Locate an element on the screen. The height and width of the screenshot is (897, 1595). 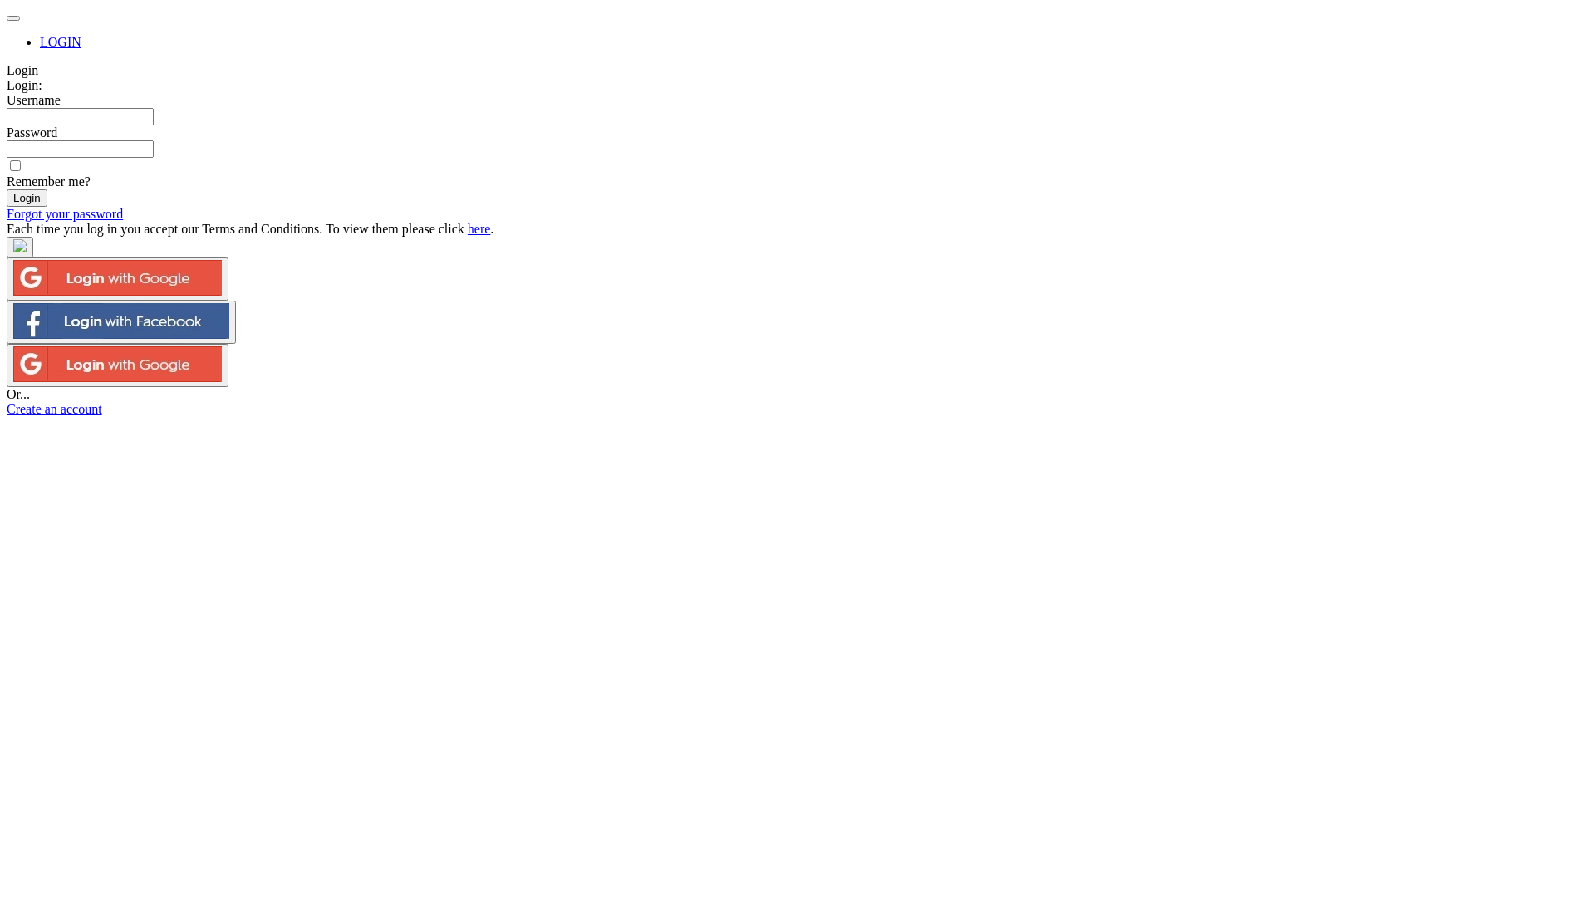
Create an account is located at coordinates (54, 409).